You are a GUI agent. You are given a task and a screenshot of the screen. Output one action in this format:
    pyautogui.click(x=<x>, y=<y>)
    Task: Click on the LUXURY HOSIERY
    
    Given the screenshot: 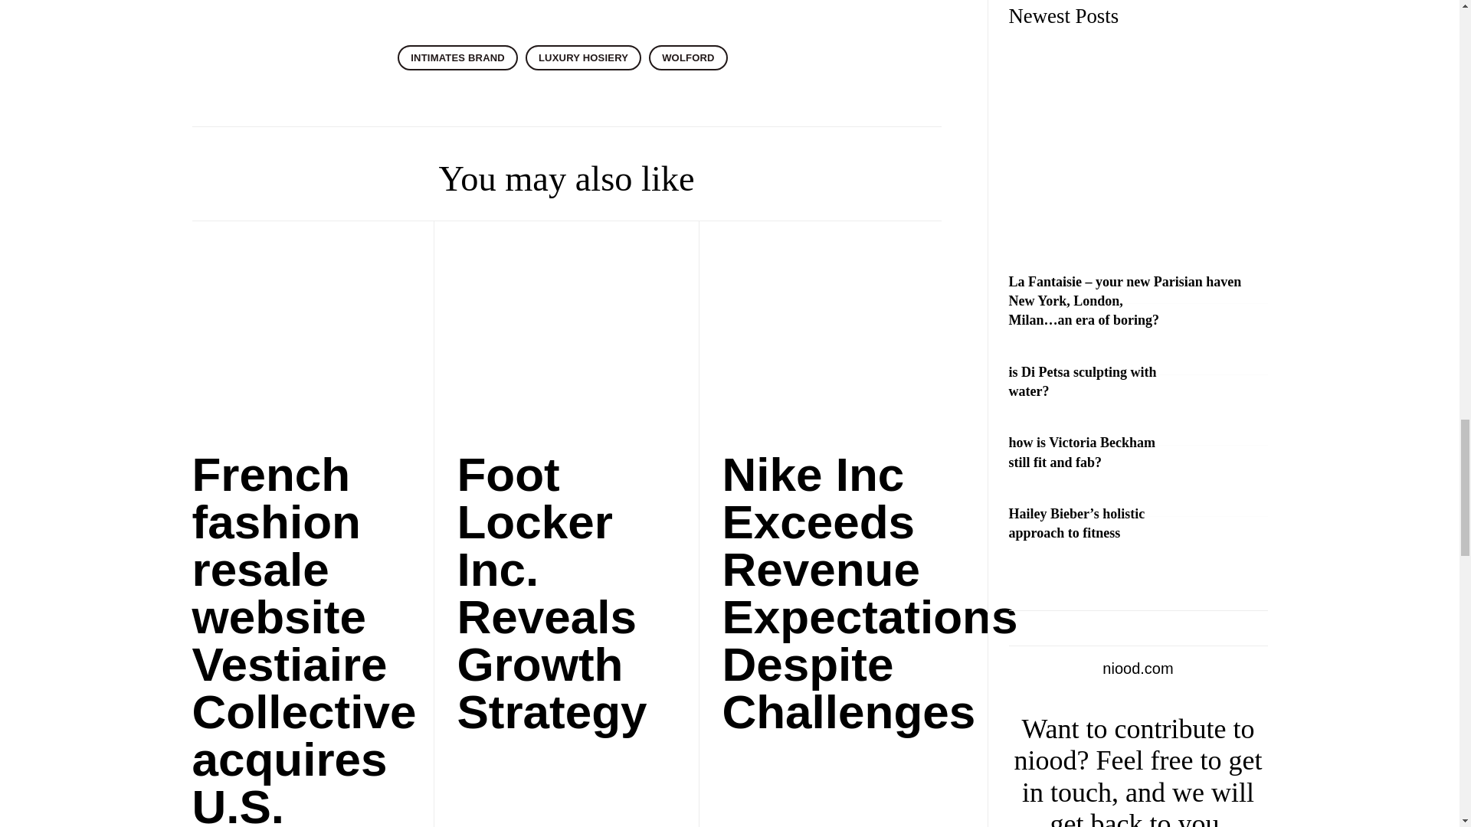 What is the action you would take?
    pyautogui.click(x=583, y=57)
    